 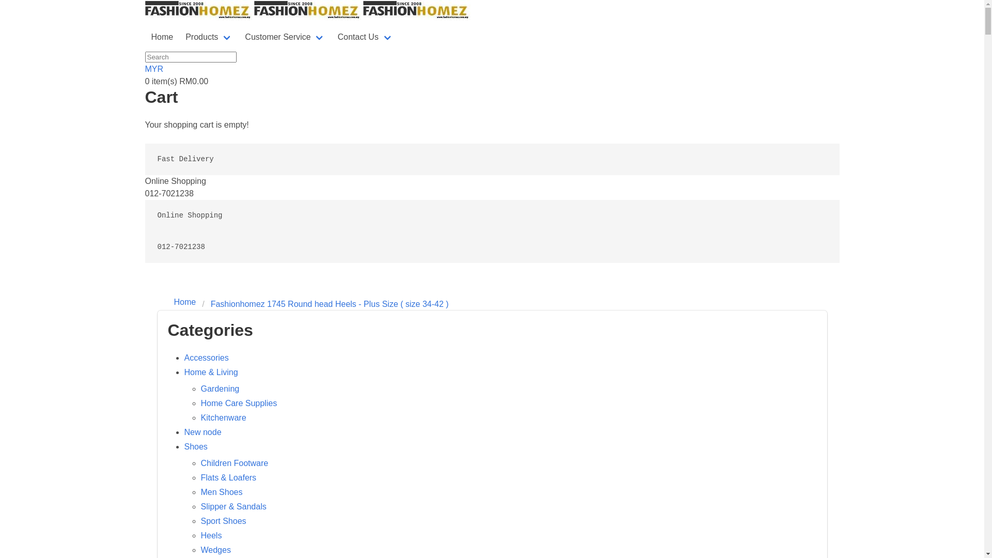 I want to click on Customer Service, so click(x=285, y=37).